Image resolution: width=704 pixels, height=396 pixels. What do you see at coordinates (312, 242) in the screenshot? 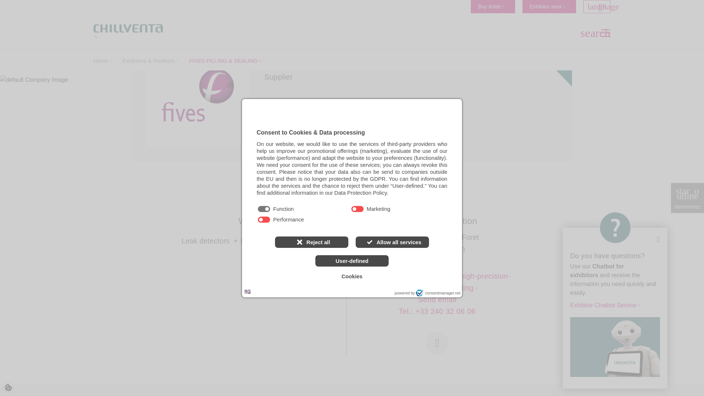
I see `Reject all` at bounding box center [312, 242].